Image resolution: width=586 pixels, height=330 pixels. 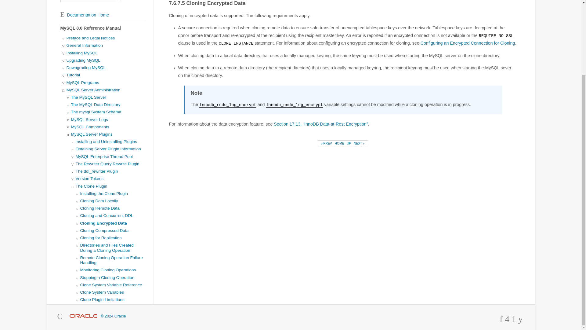 What do you see at coordinates (85, 45) in the screenshot?
I see `General Information` at bounding box center [85, 45].